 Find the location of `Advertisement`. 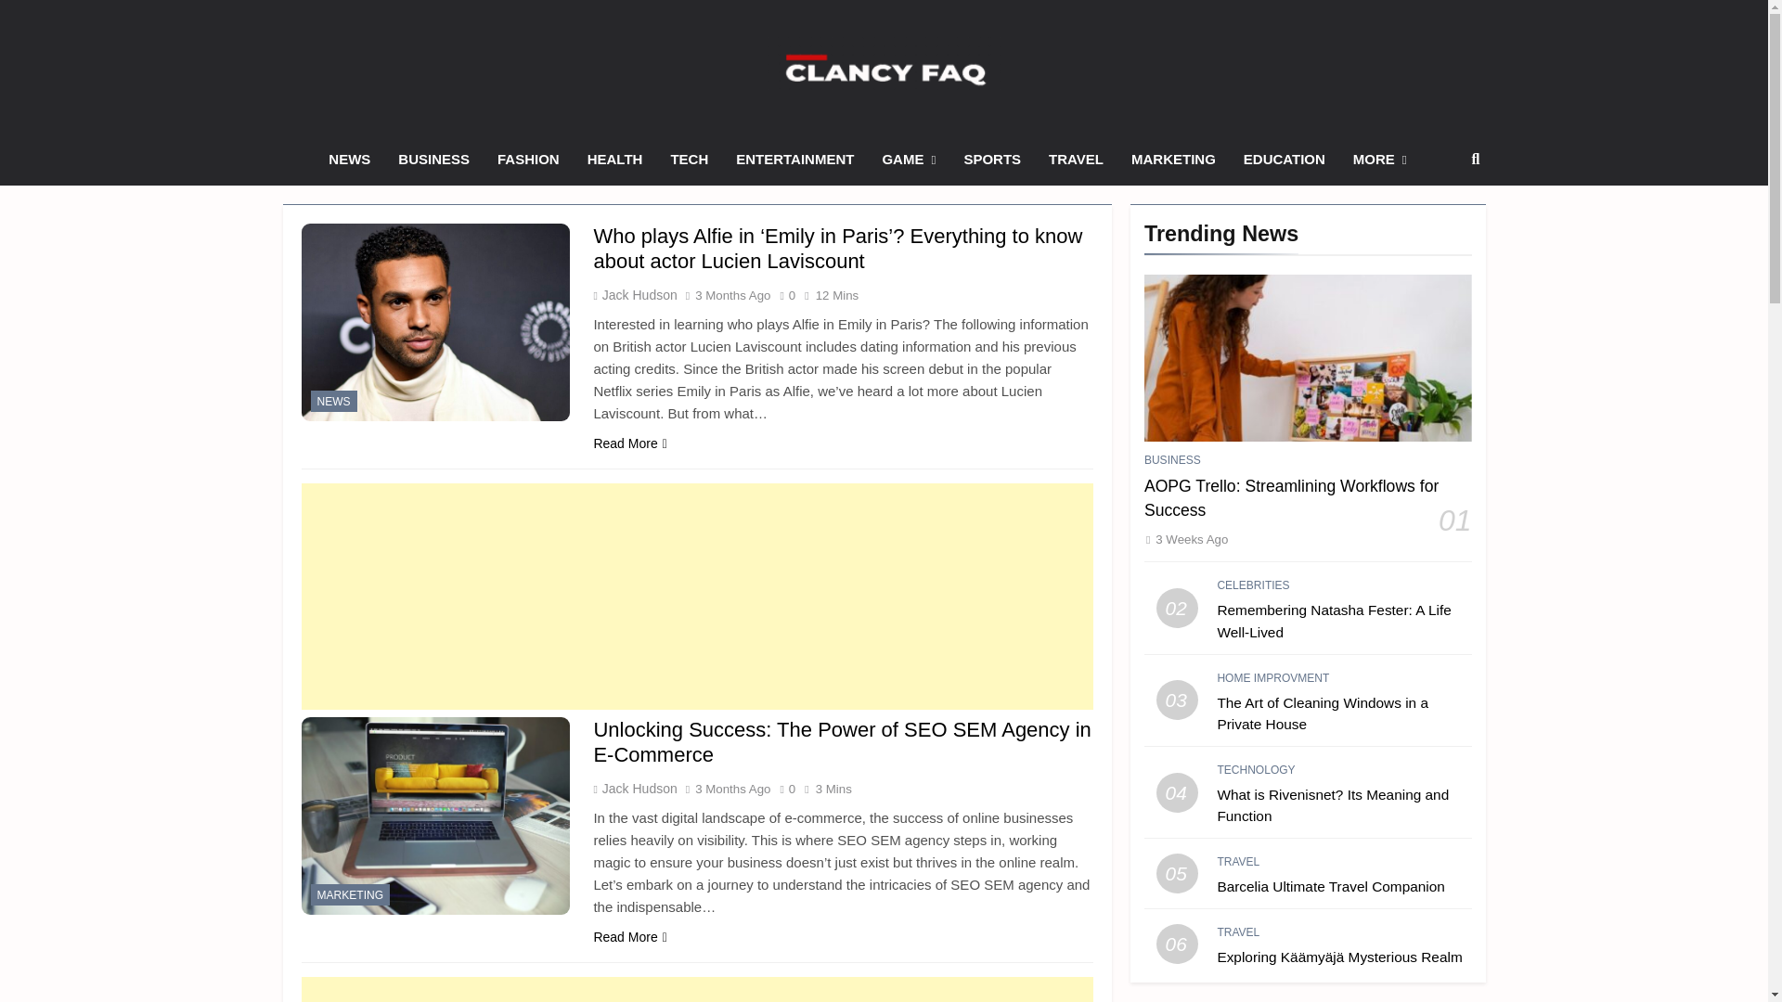

Advertisement is located at coordinates (696, 989).